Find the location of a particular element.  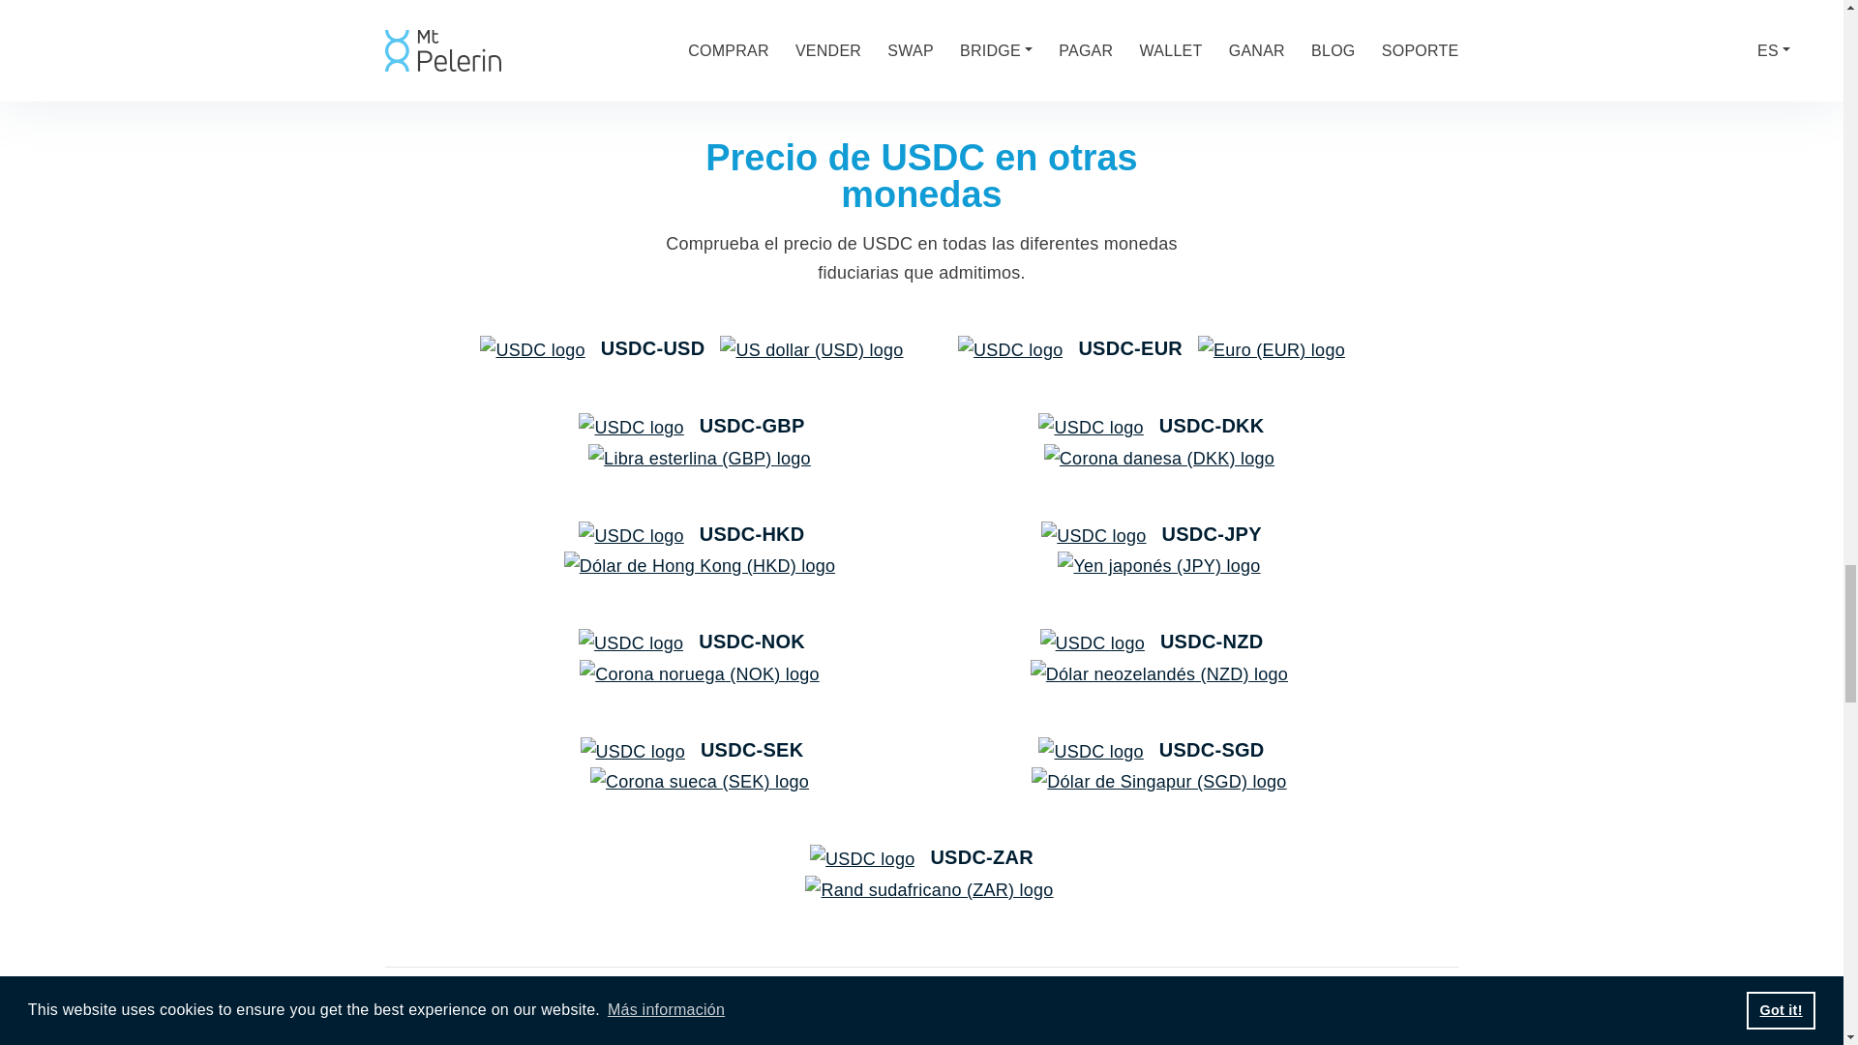

USDC is located at coordinates (1010, 349).